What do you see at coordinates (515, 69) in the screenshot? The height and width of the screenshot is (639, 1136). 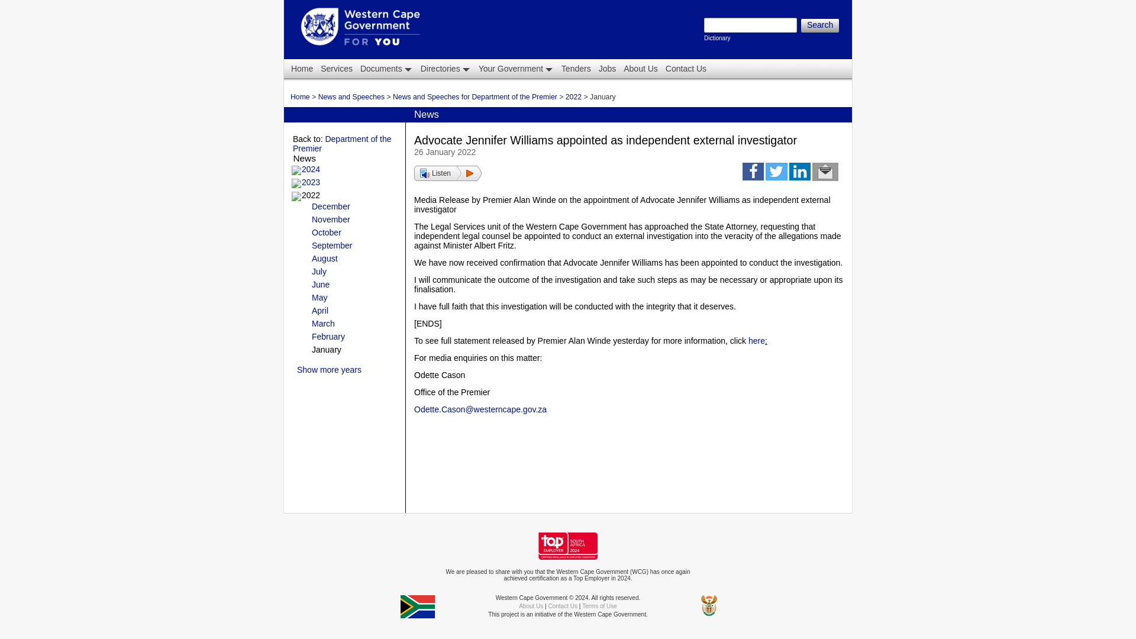 I see `Tenders` at bounding box center [515, 69].